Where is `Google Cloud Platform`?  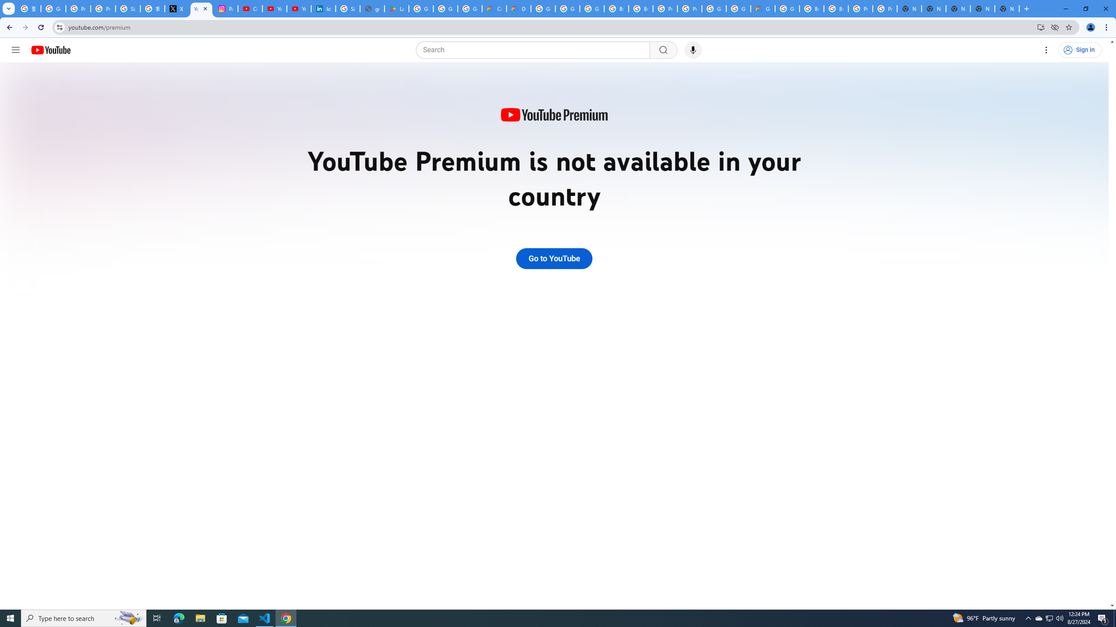 Google Cloud Platform is located at coordinates (738, 9).